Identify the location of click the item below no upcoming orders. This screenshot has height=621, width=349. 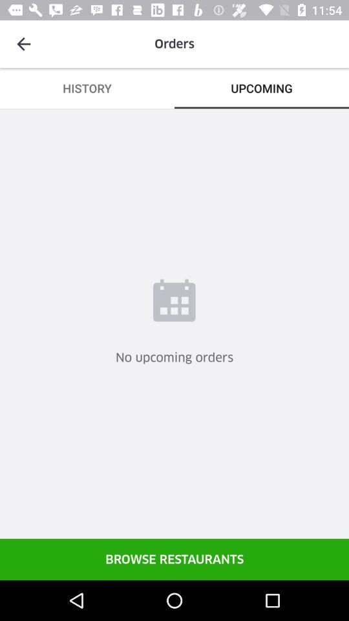
(174, 559).